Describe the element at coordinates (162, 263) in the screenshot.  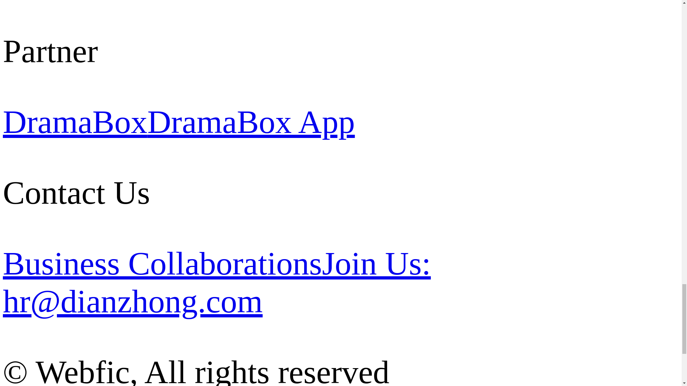
I see `Business Collaborations` at that location.